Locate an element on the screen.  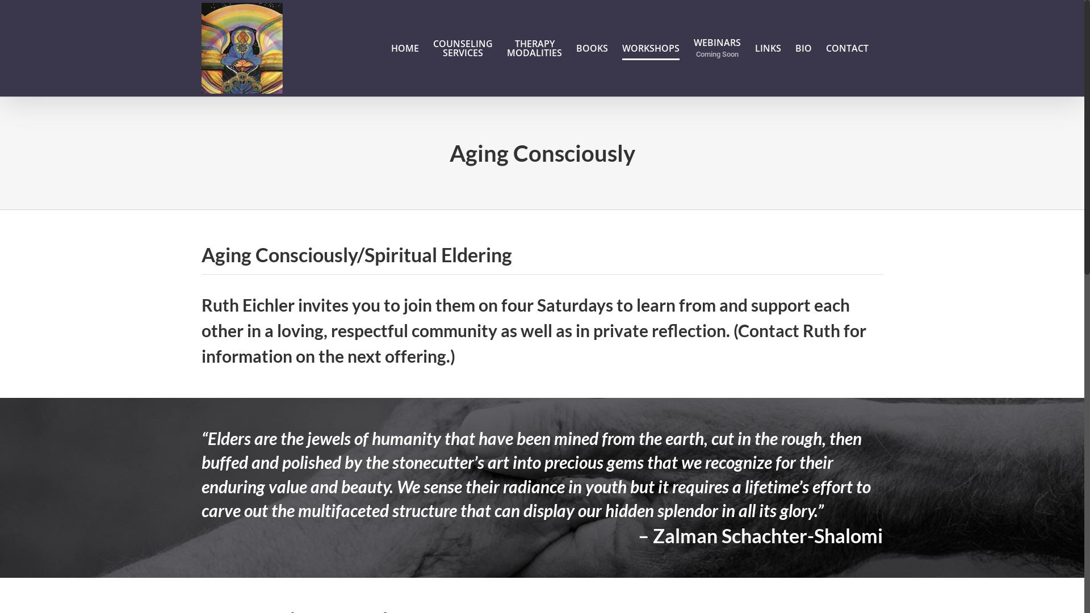
BIO is located at coordinates (804, 48).